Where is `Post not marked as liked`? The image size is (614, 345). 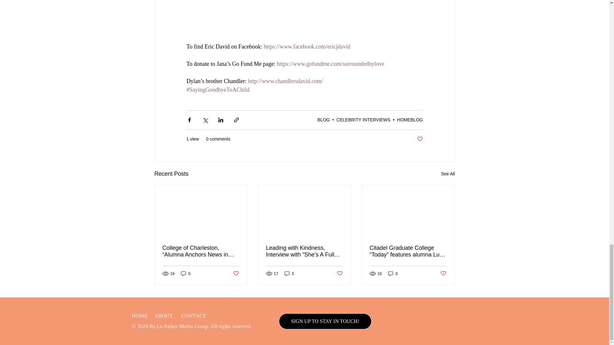
Post not marked as liked is located at coordinates (235, 273).